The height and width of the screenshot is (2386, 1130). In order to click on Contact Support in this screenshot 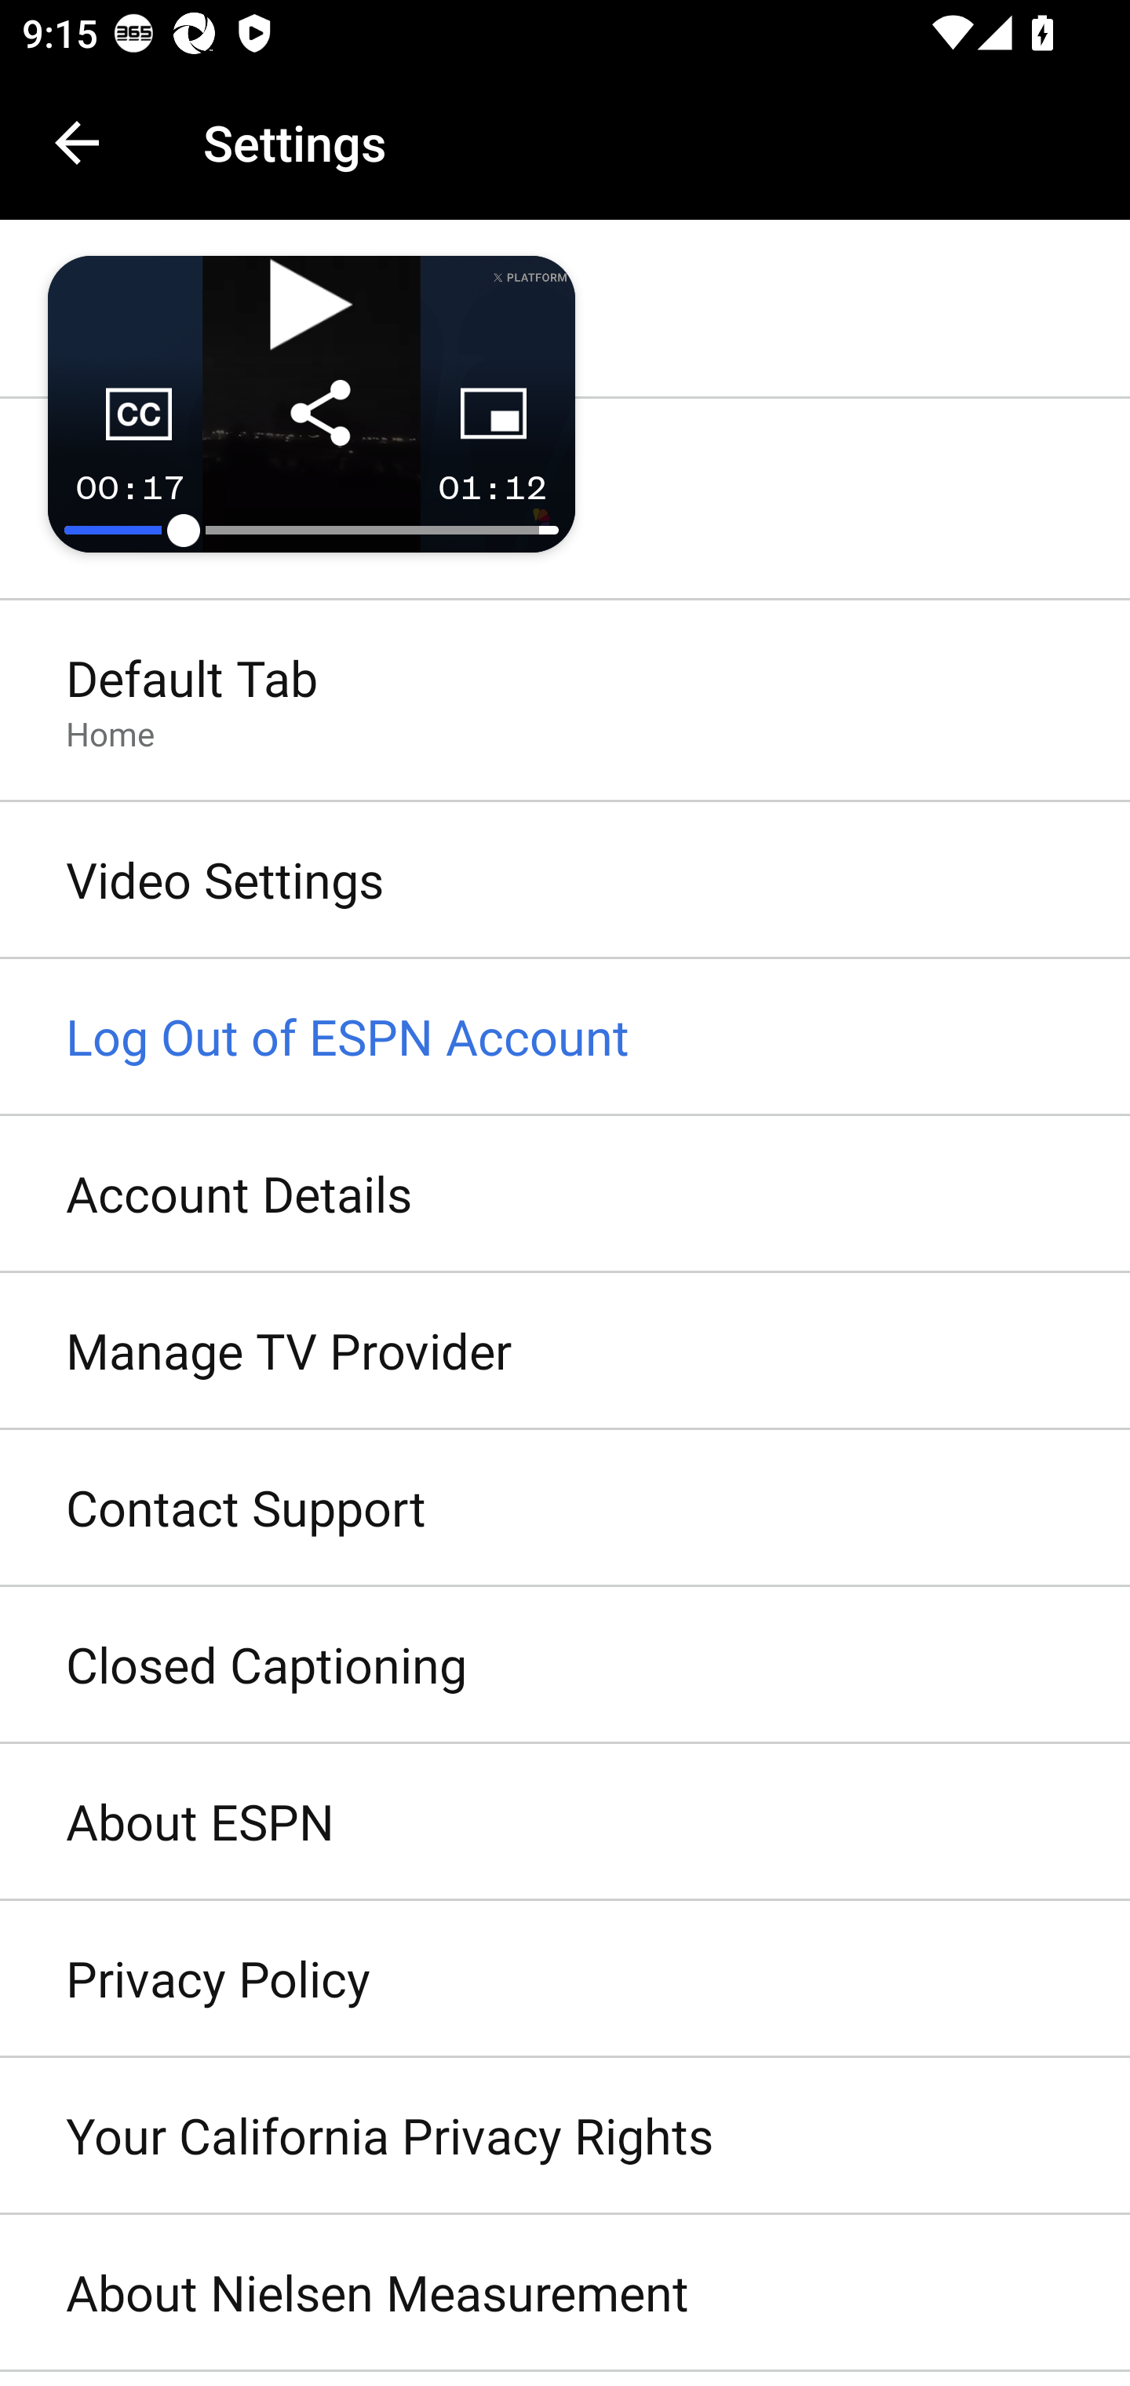, I will do `click(565, 1507)`.